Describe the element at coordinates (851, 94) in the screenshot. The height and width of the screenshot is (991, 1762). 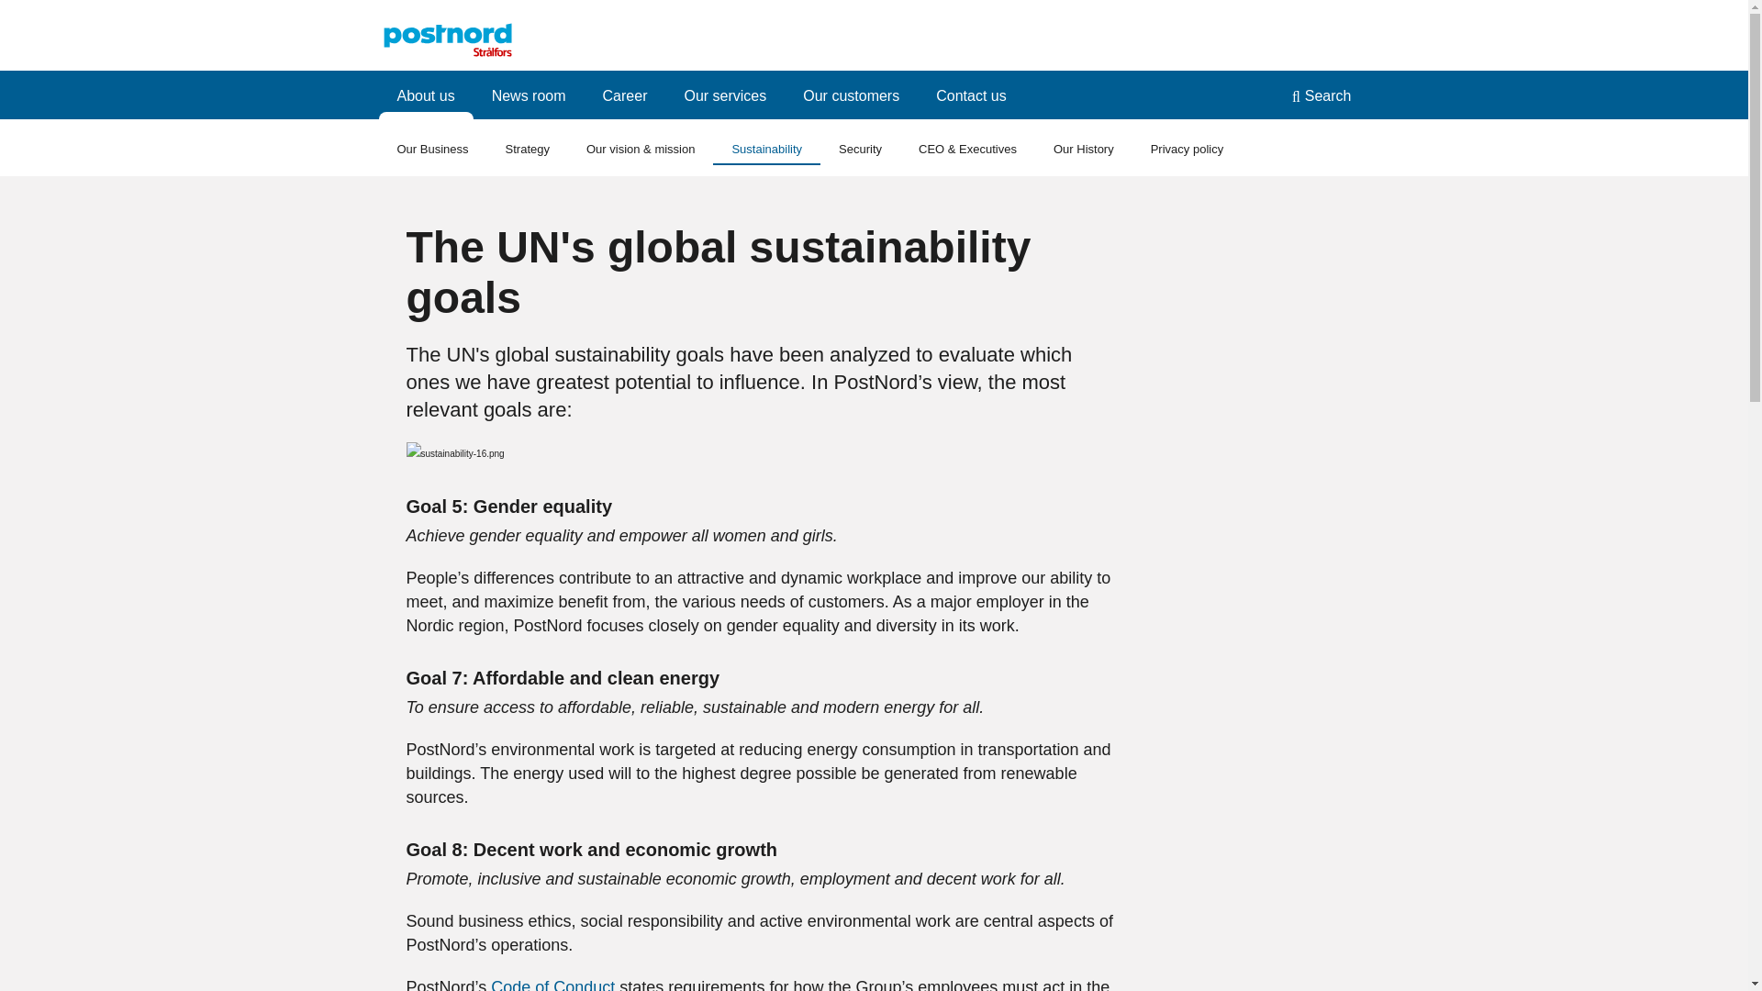
I see `Our customers` at that location.